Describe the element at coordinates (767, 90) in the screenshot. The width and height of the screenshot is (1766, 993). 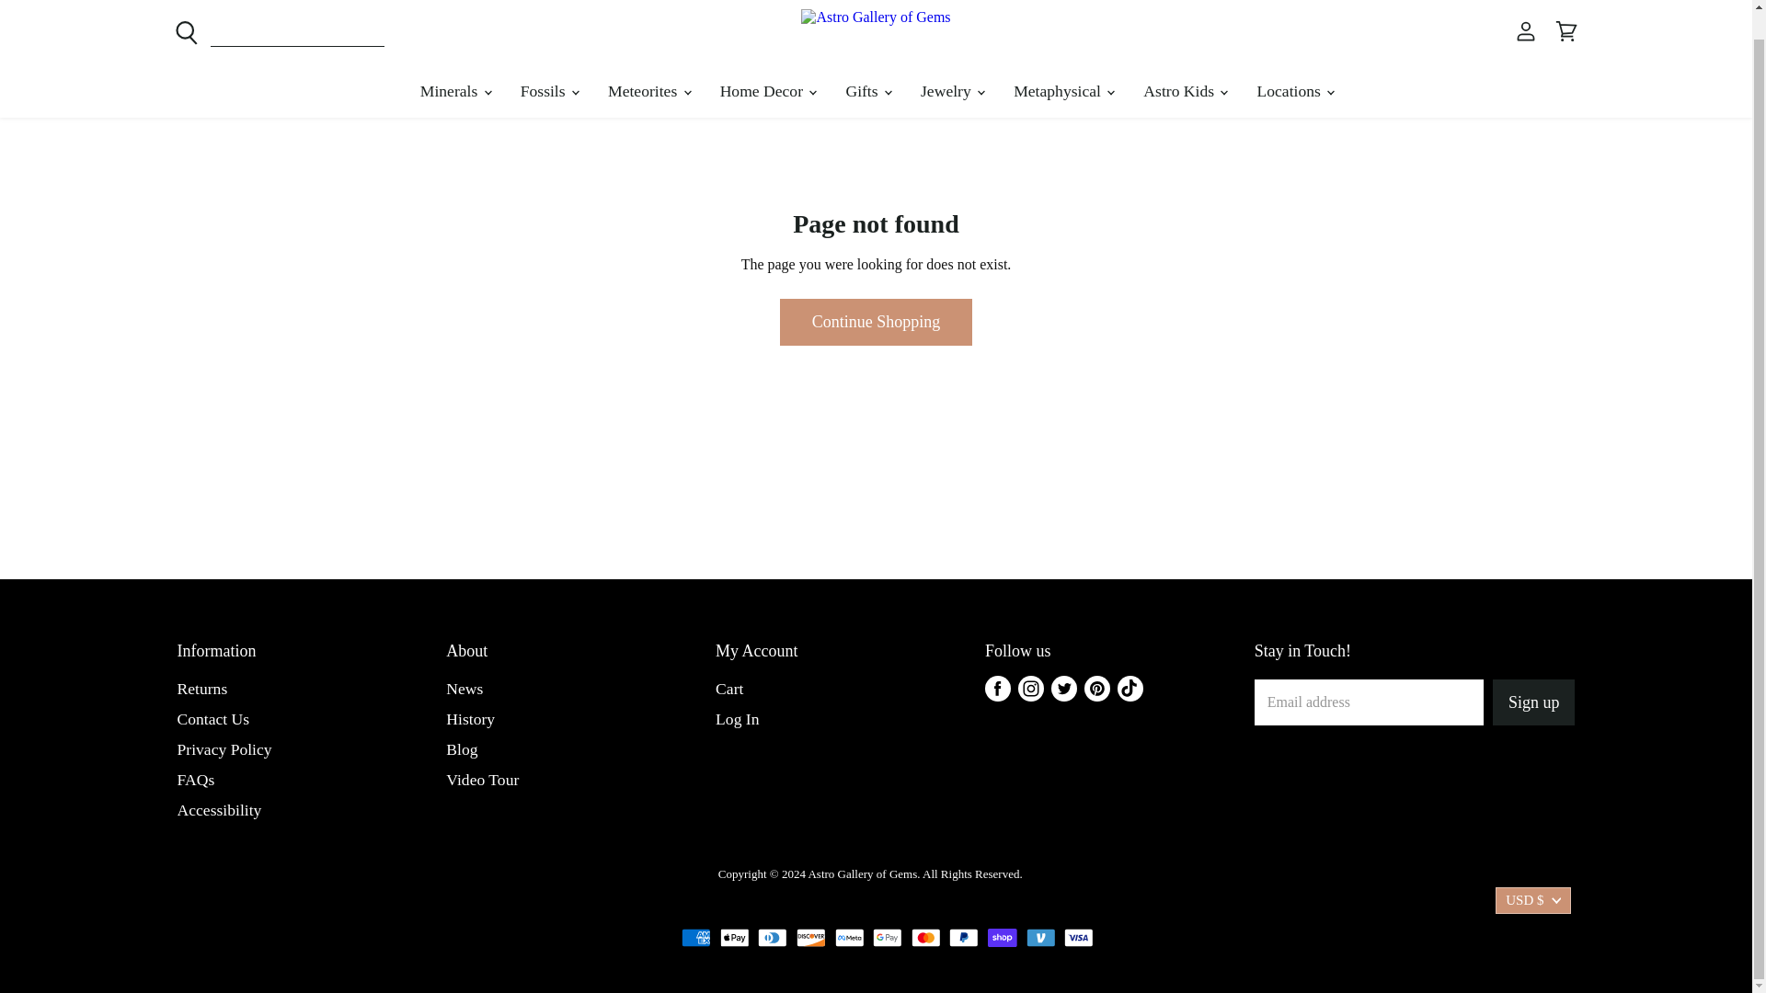
I see `Home Decor` at that location.